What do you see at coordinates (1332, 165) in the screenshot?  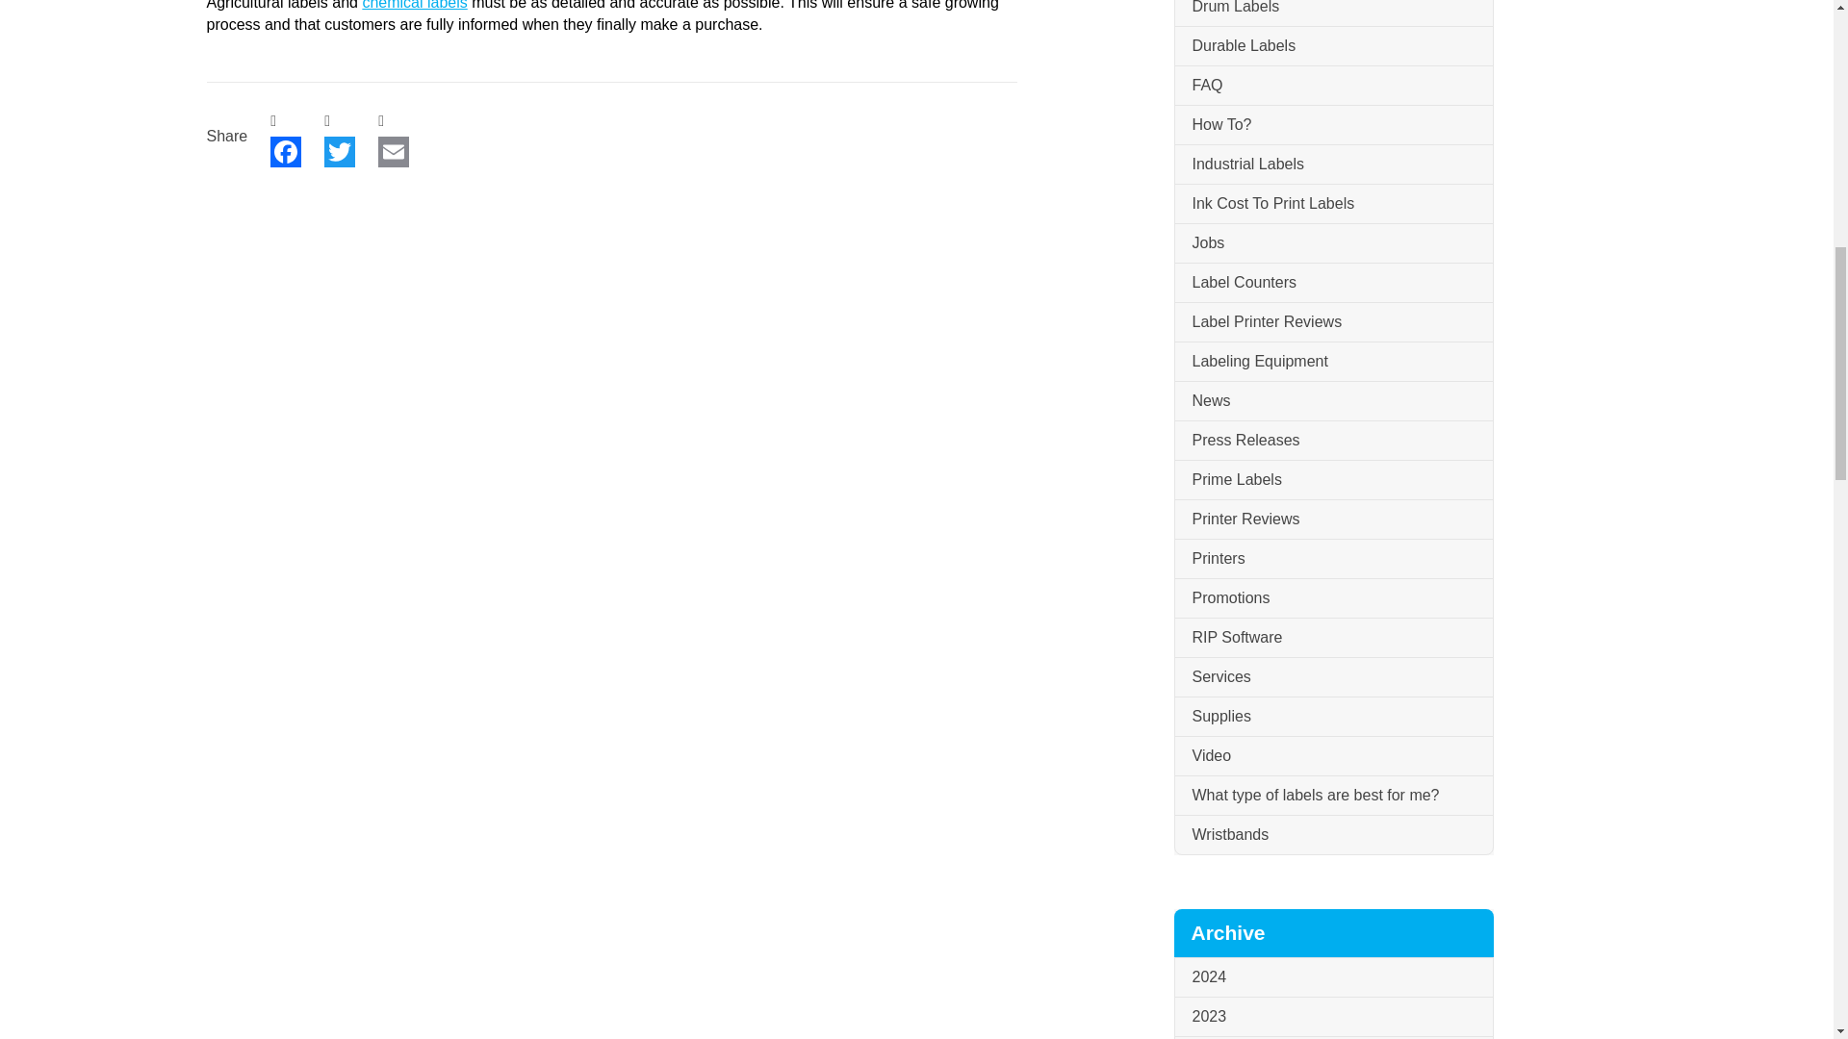 I see `Industrial Labels` at bounding box center [1332, 165].